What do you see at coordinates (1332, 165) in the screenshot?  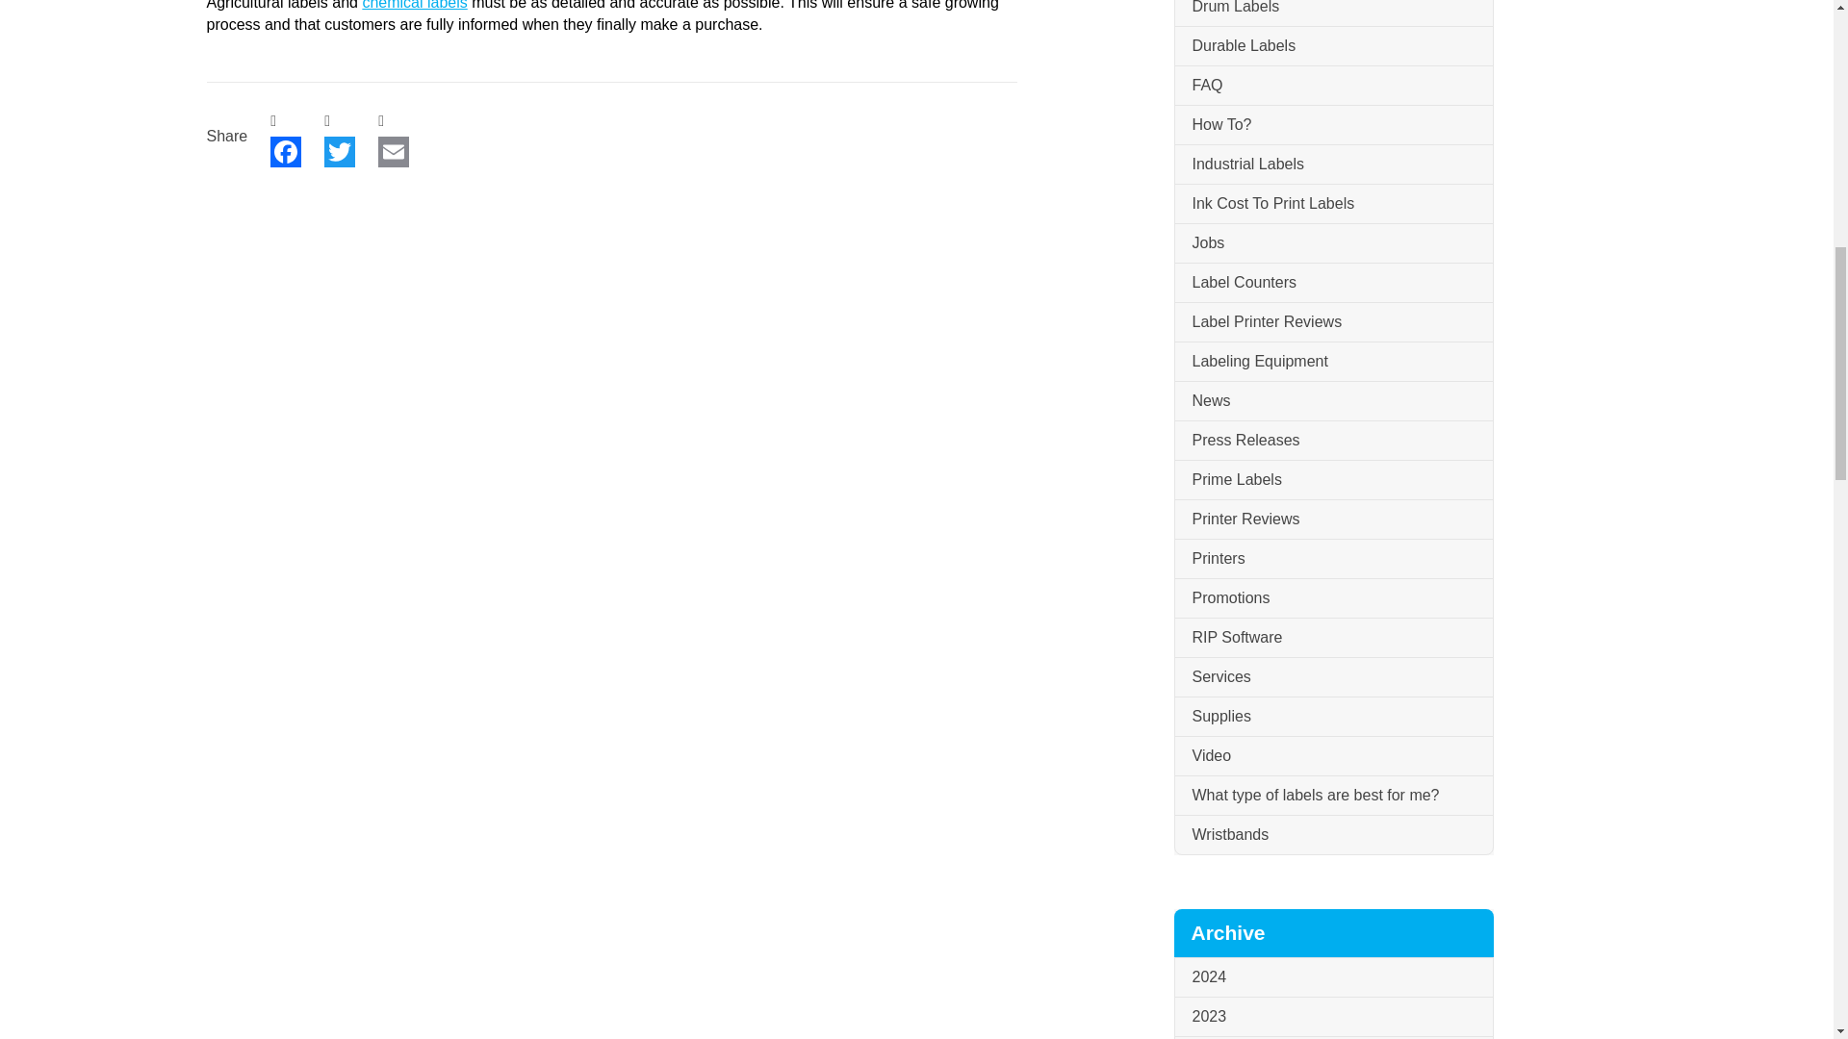 I see `Industrial Labels` at bounding box center [1332, 165].